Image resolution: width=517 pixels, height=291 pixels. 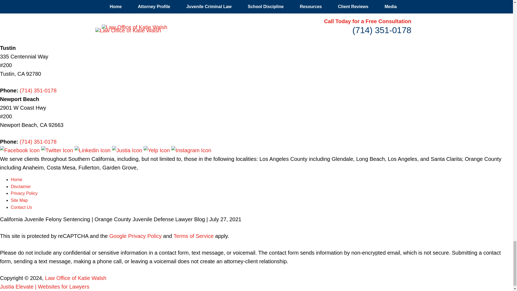 I want to click on Justia, so click(x=128, y=150).